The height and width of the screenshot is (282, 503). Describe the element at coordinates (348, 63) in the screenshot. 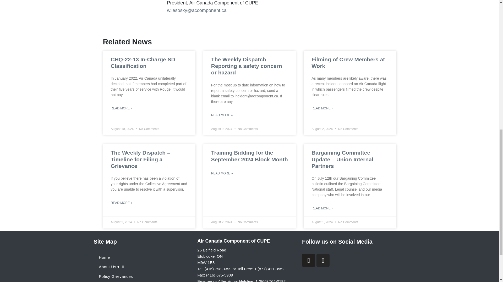

I see `Filming of Crew Members at Work` at that location.